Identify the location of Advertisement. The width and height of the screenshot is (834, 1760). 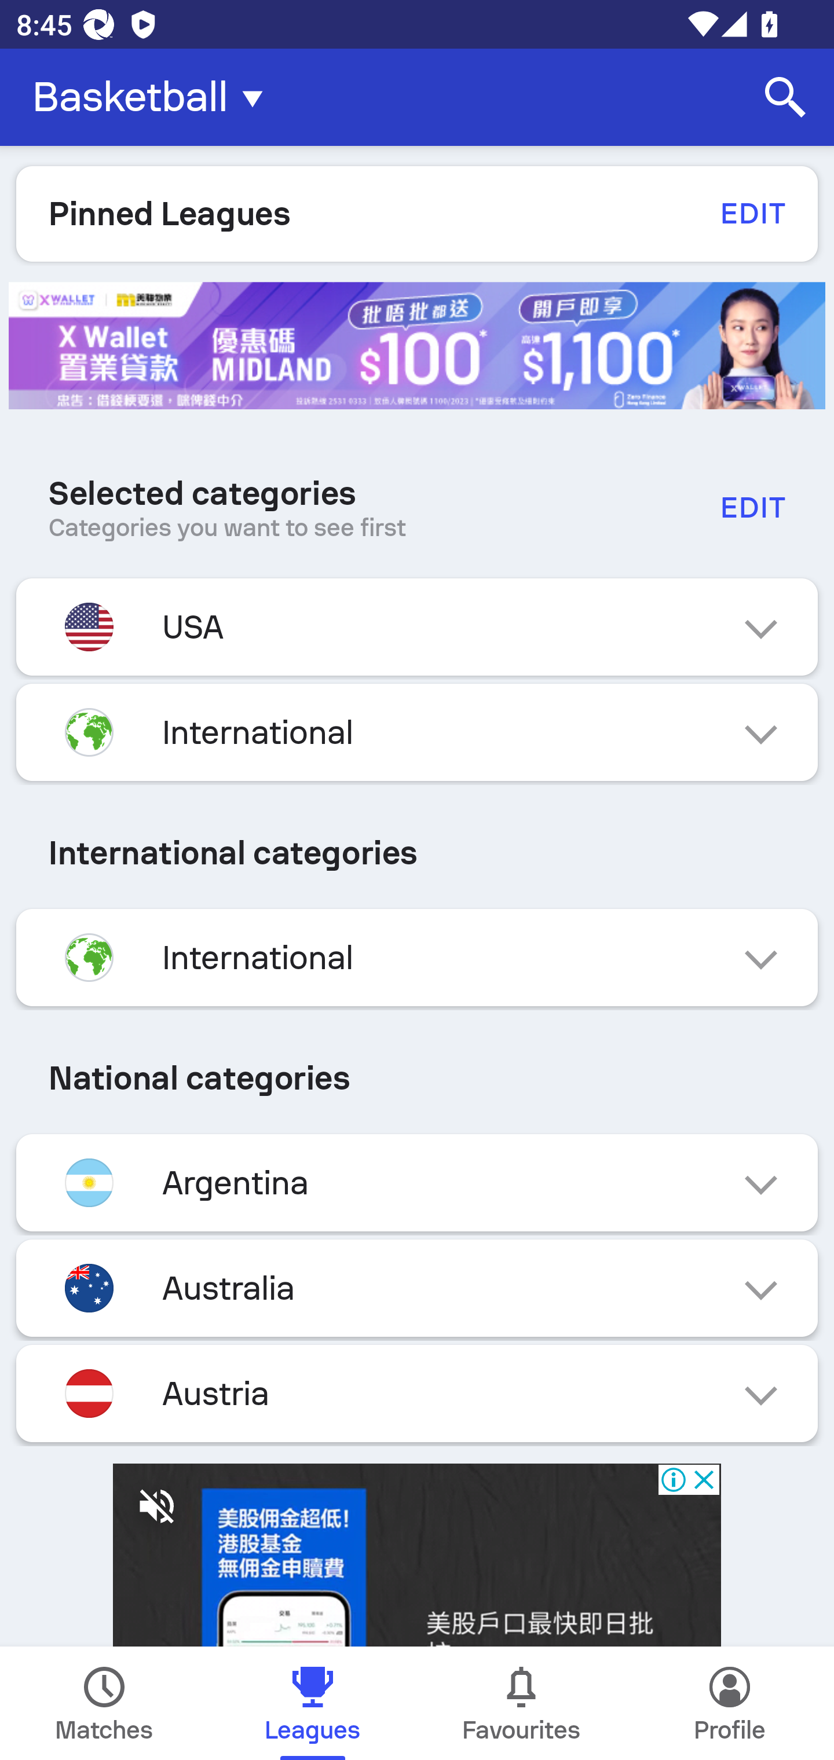
(418, 346).